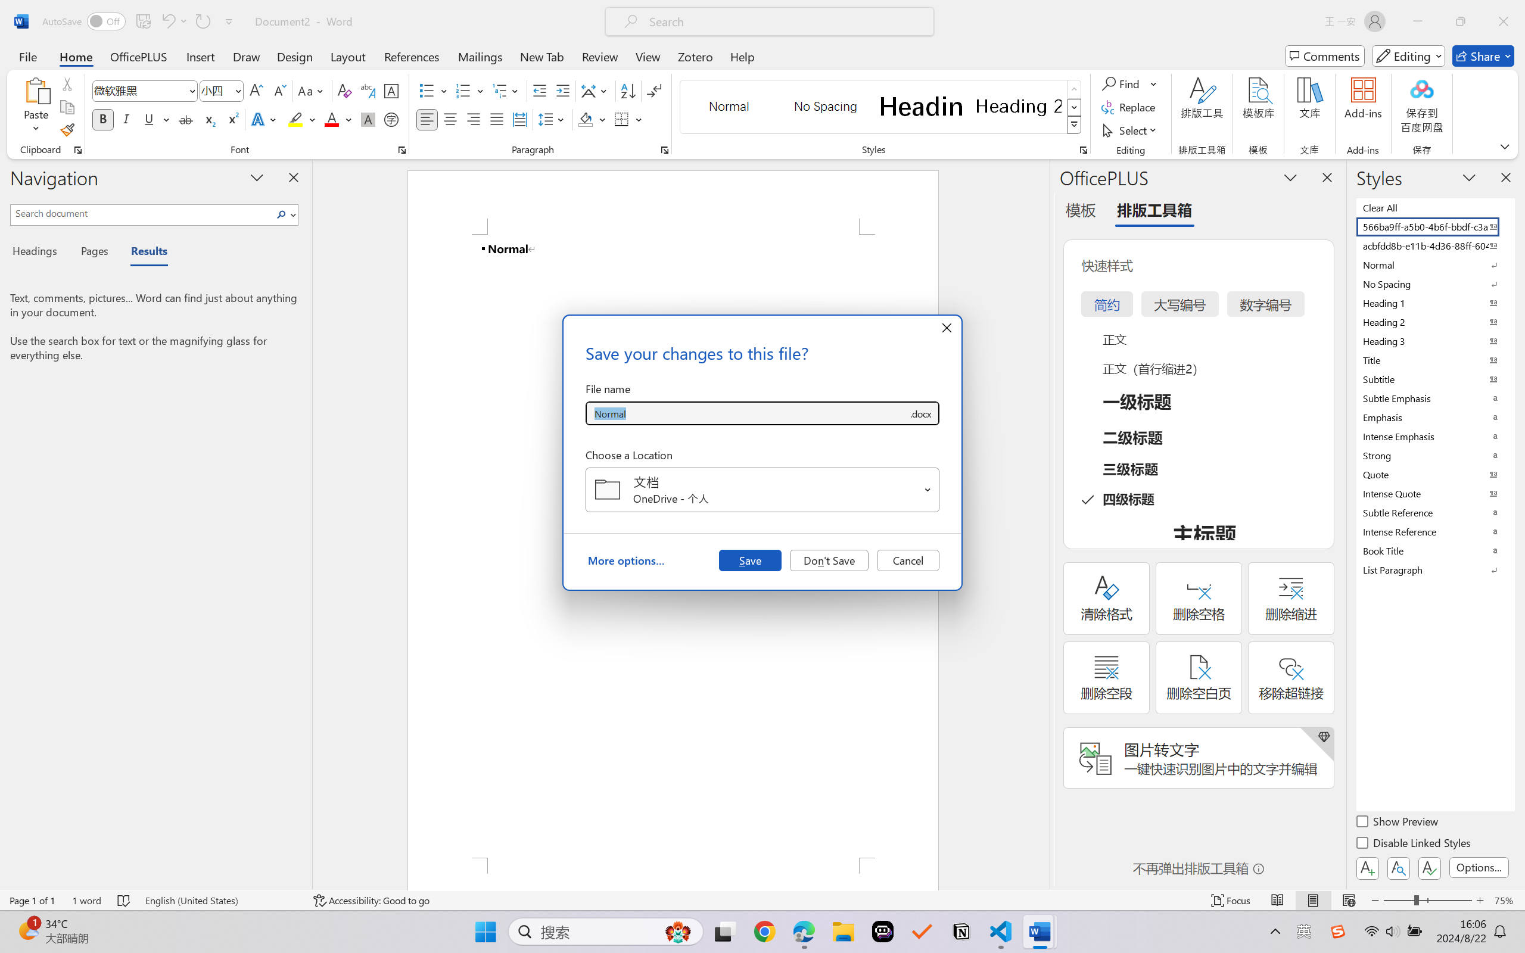 The image size is (1525, 953). What do you see at coordinates (1430, 868) in the screenshot?
I see `Class: NetUIButton` at bounding box center [1430, 868].